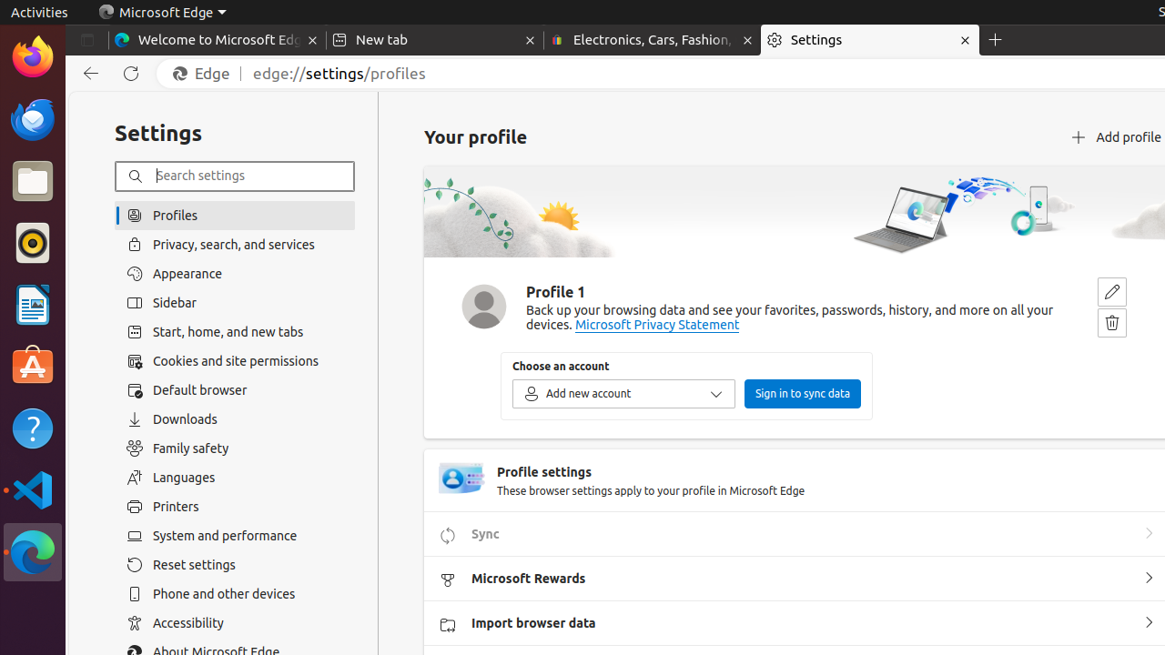 The width and height of the screenshot is (1165, 655). I want to click on Electronics, Cars, Fashion, Collectibles & More | eBay, so click(653, 40).